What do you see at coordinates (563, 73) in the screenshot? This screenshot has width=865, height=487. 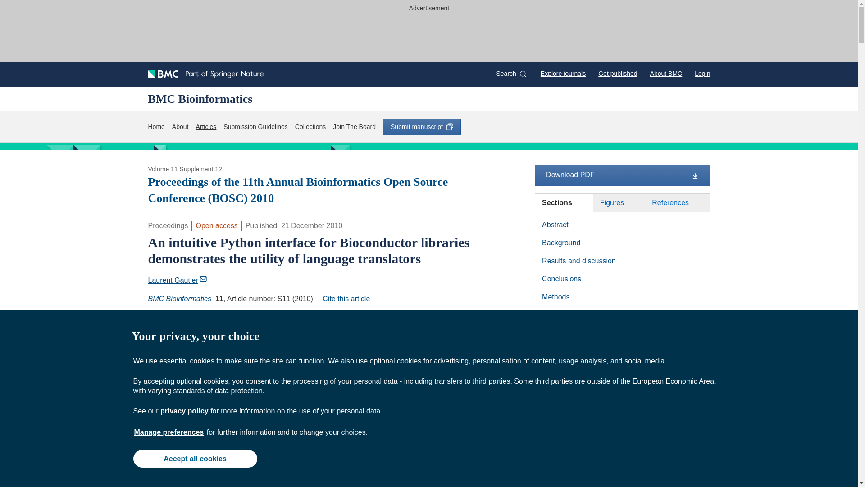 I see `Explore journals` at bounding box center [563, 73].